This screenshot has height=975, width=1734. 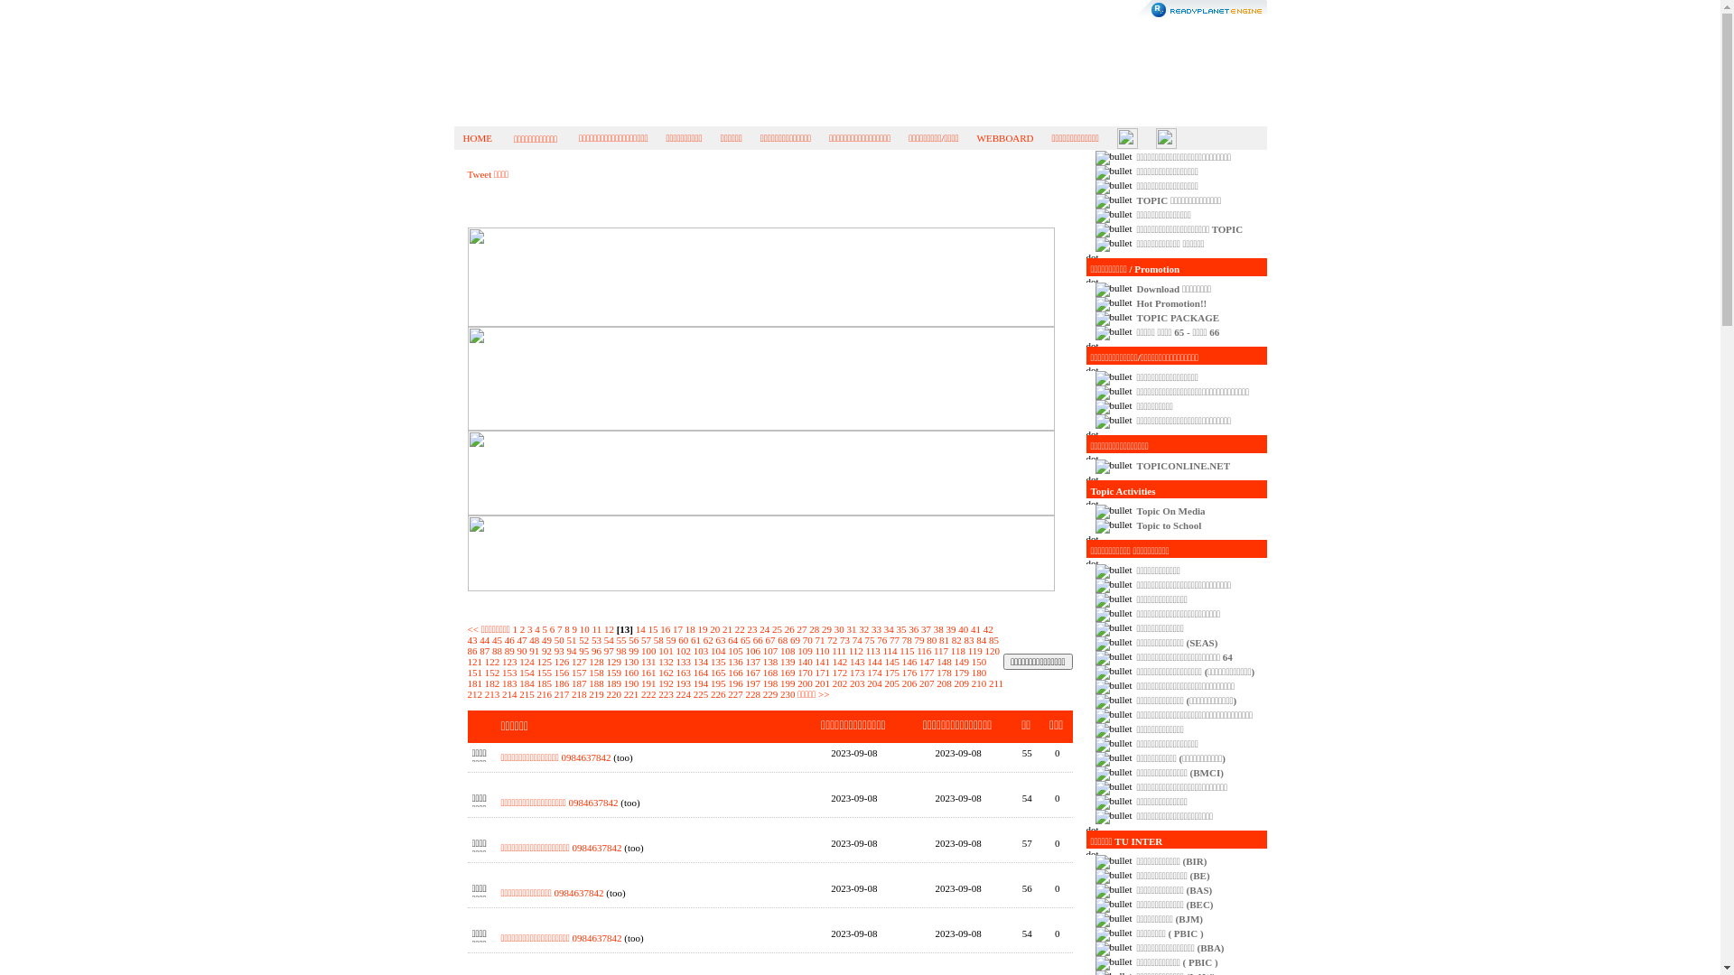 I want to click on 129, so click(x=614, y=662).